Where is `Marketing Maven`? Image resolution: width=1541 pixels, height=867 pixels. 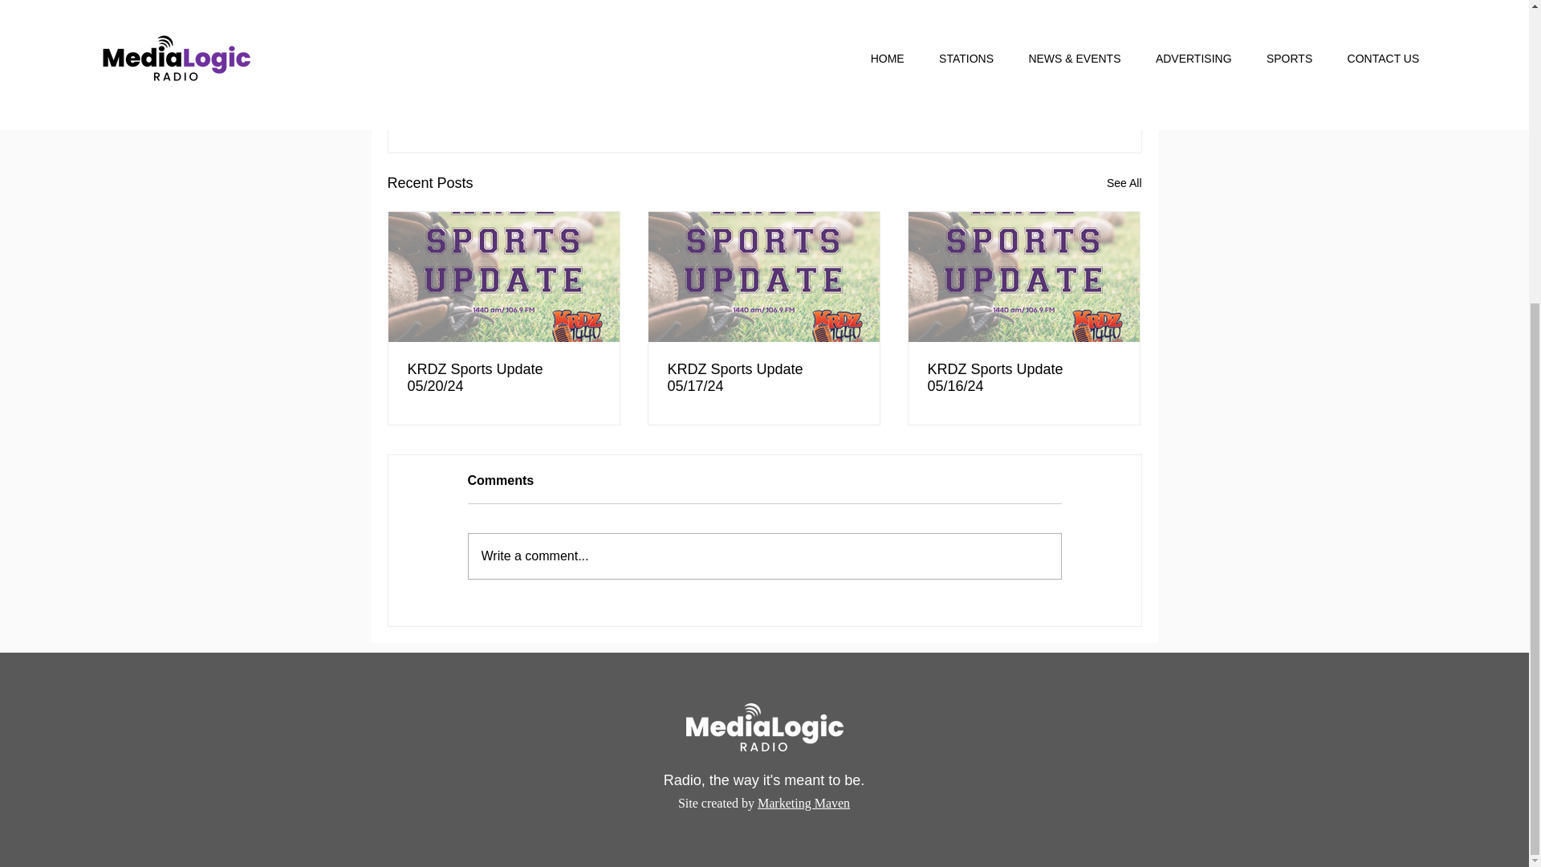 Marketing Maven is located at coordinates (804, 803).